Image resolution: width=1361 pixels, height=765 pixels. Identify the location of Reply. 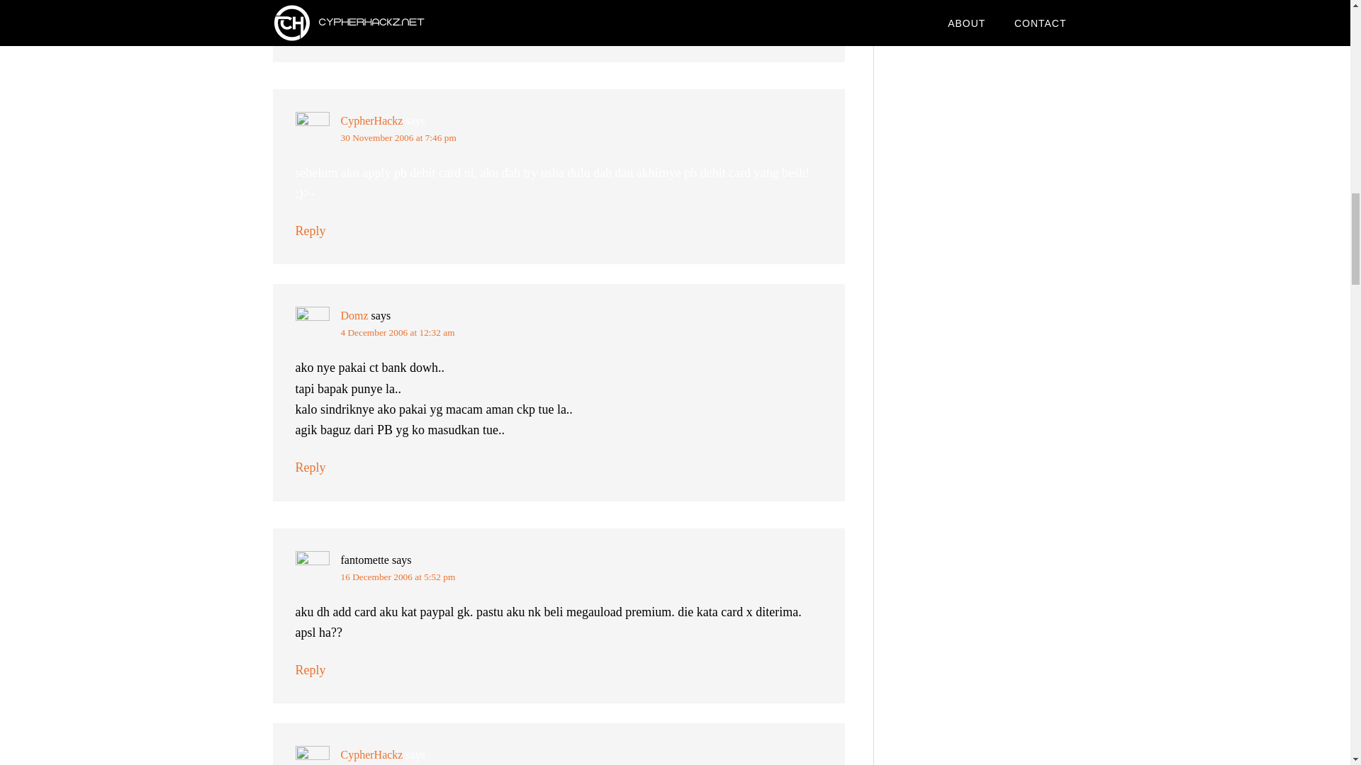
(310, 231).